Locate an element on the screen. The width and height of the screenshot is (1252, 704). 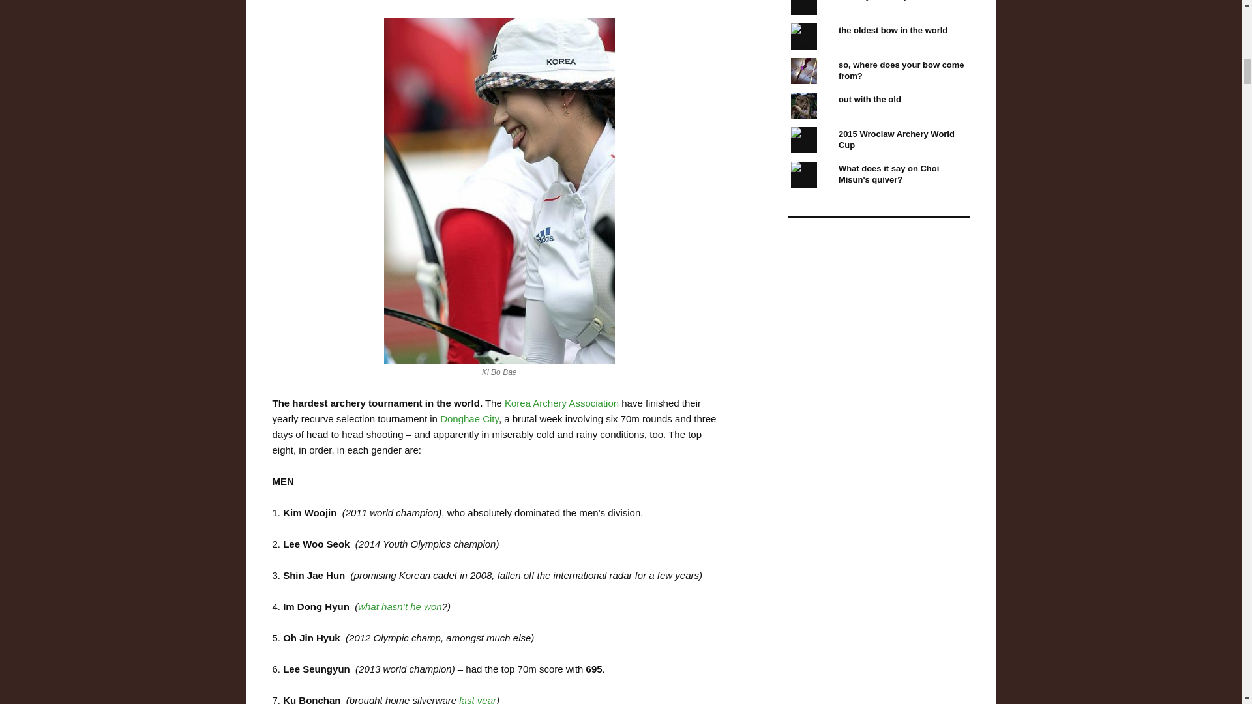
Donghae City is located at coordinates (469, 418).